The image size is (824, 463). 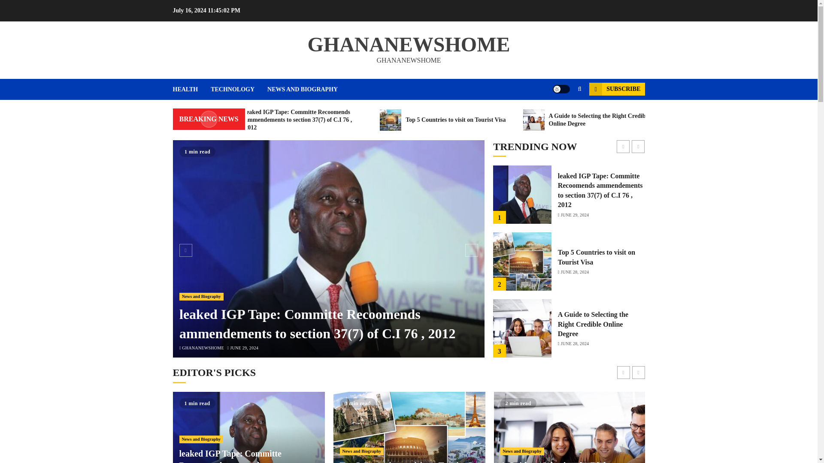 I want to click on Top 5 Countries to visit on Tourist Visa, so click(x=476, y=120).